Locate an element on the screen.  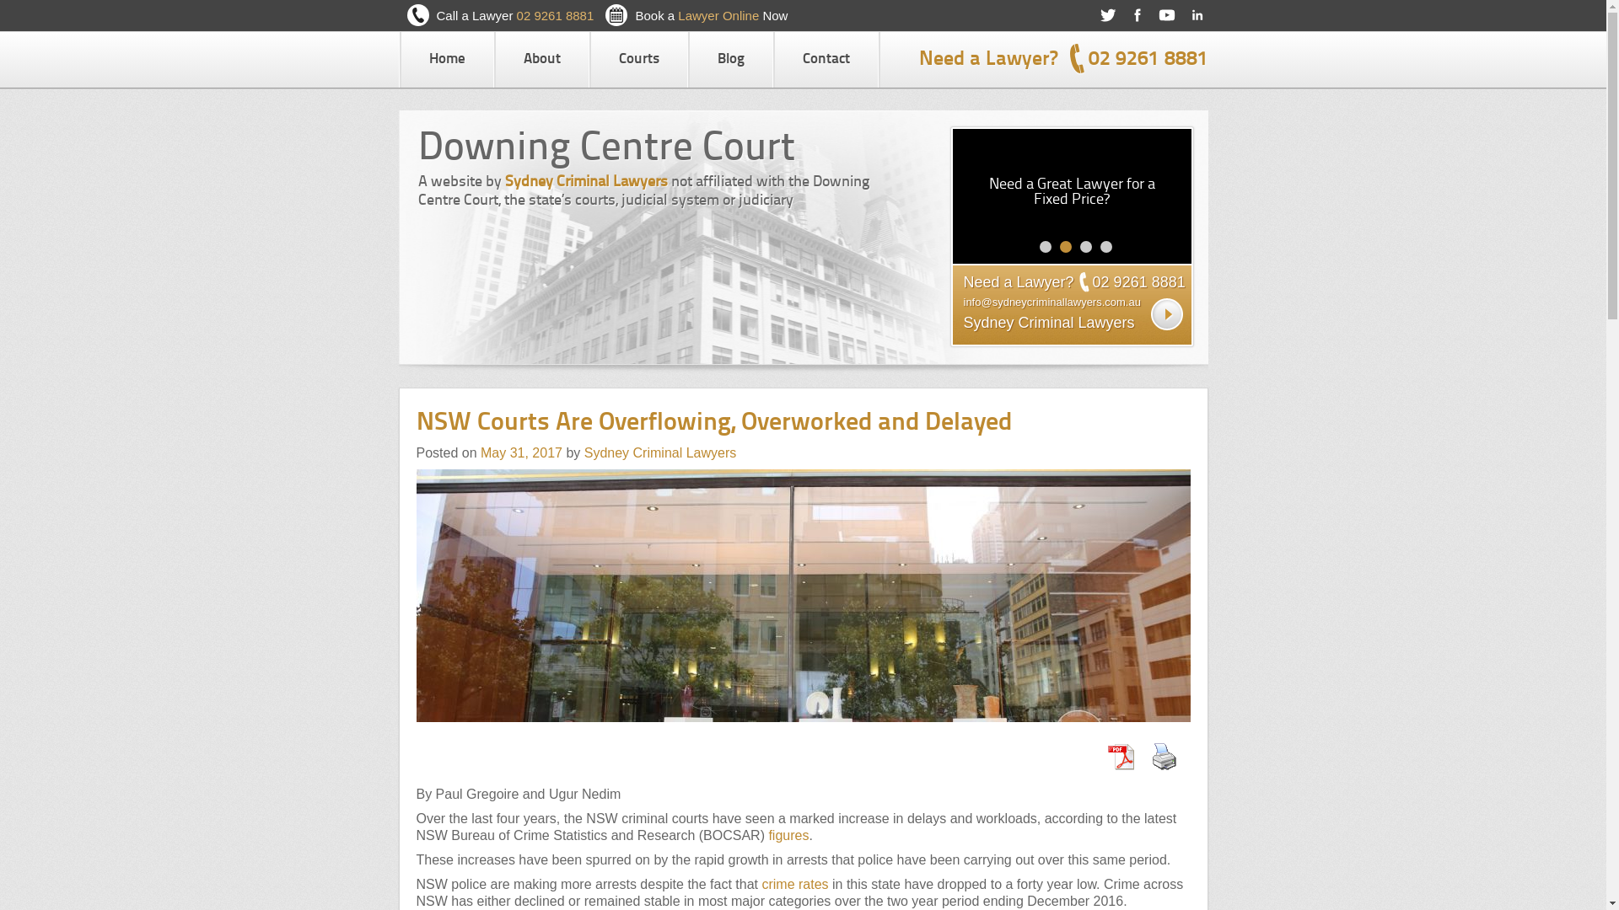
crime rates is located at coordinates (794, 885).